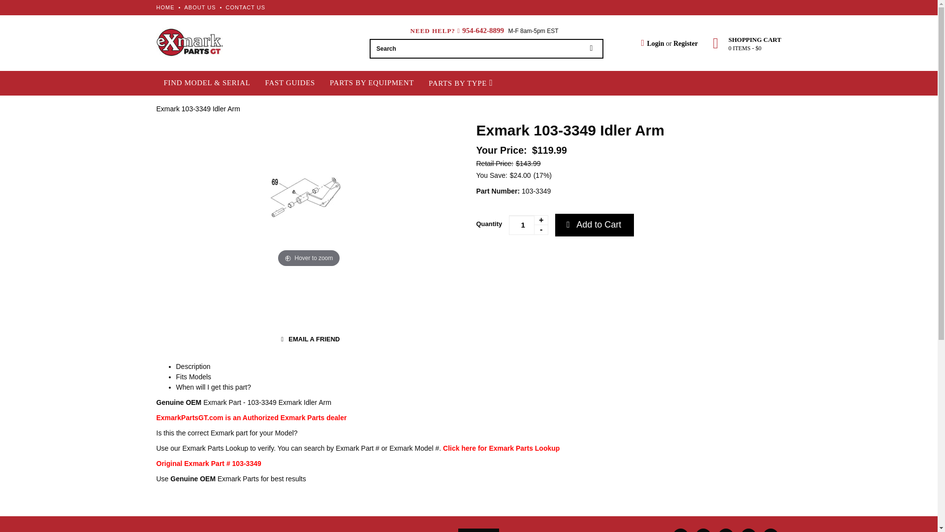 The height and width of the screenshot is (532, 945). What do you see at coordinates (685, 44) in the screenshot?
I see `Register` at bounding box center [685, 44].